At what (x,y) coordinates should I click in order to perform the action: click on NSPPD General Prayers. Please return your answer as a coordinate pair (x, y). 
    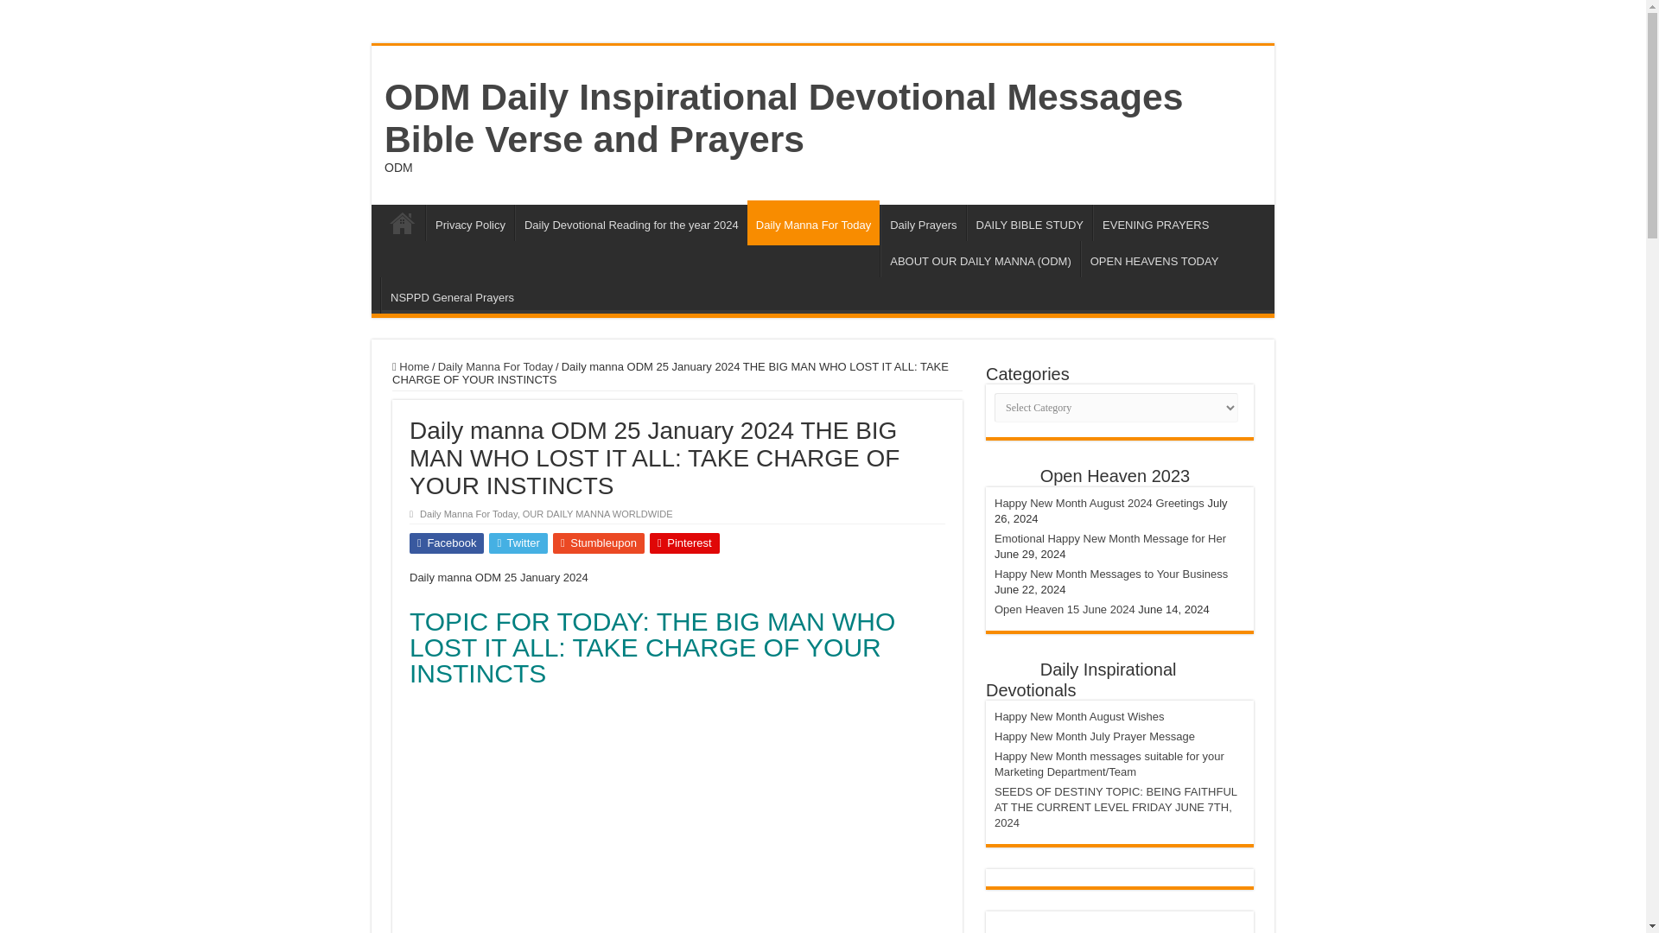
    Looking at the image, I should click on (451, 295).